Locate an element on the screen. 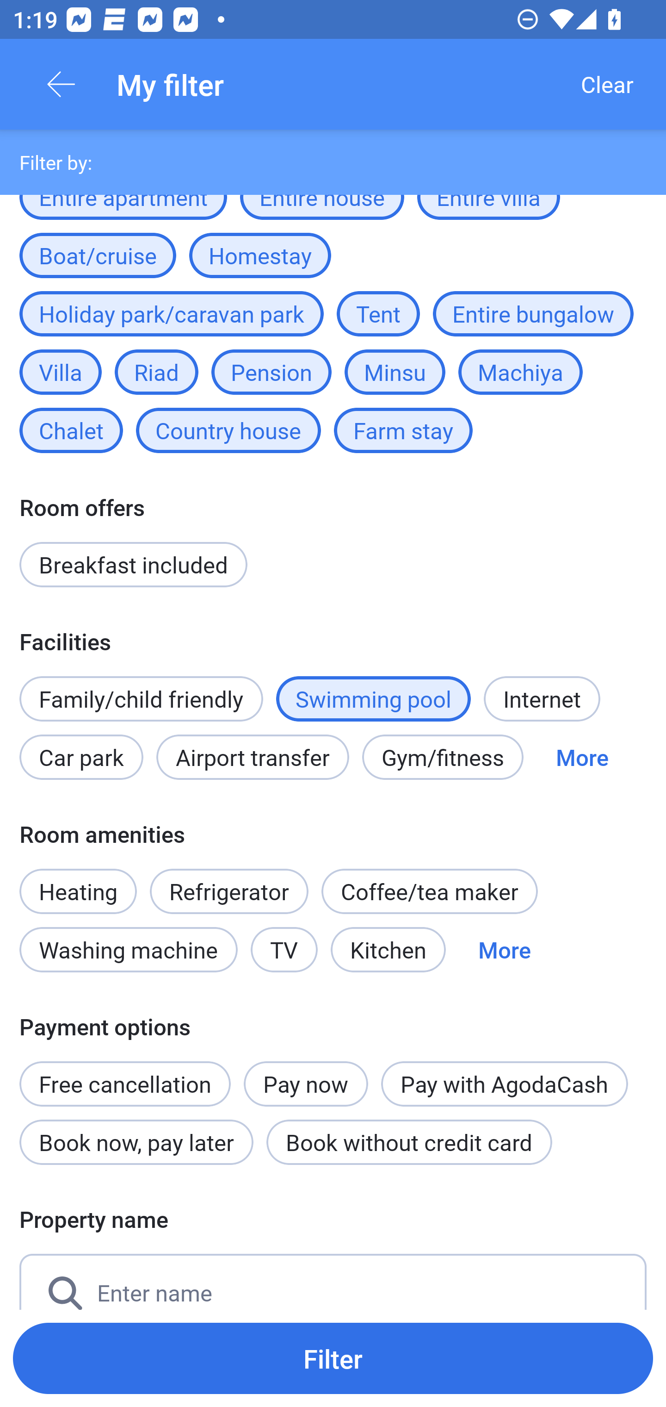 The image size is (666, 1407). Gym/fitness is located at coordinates (443, 757).